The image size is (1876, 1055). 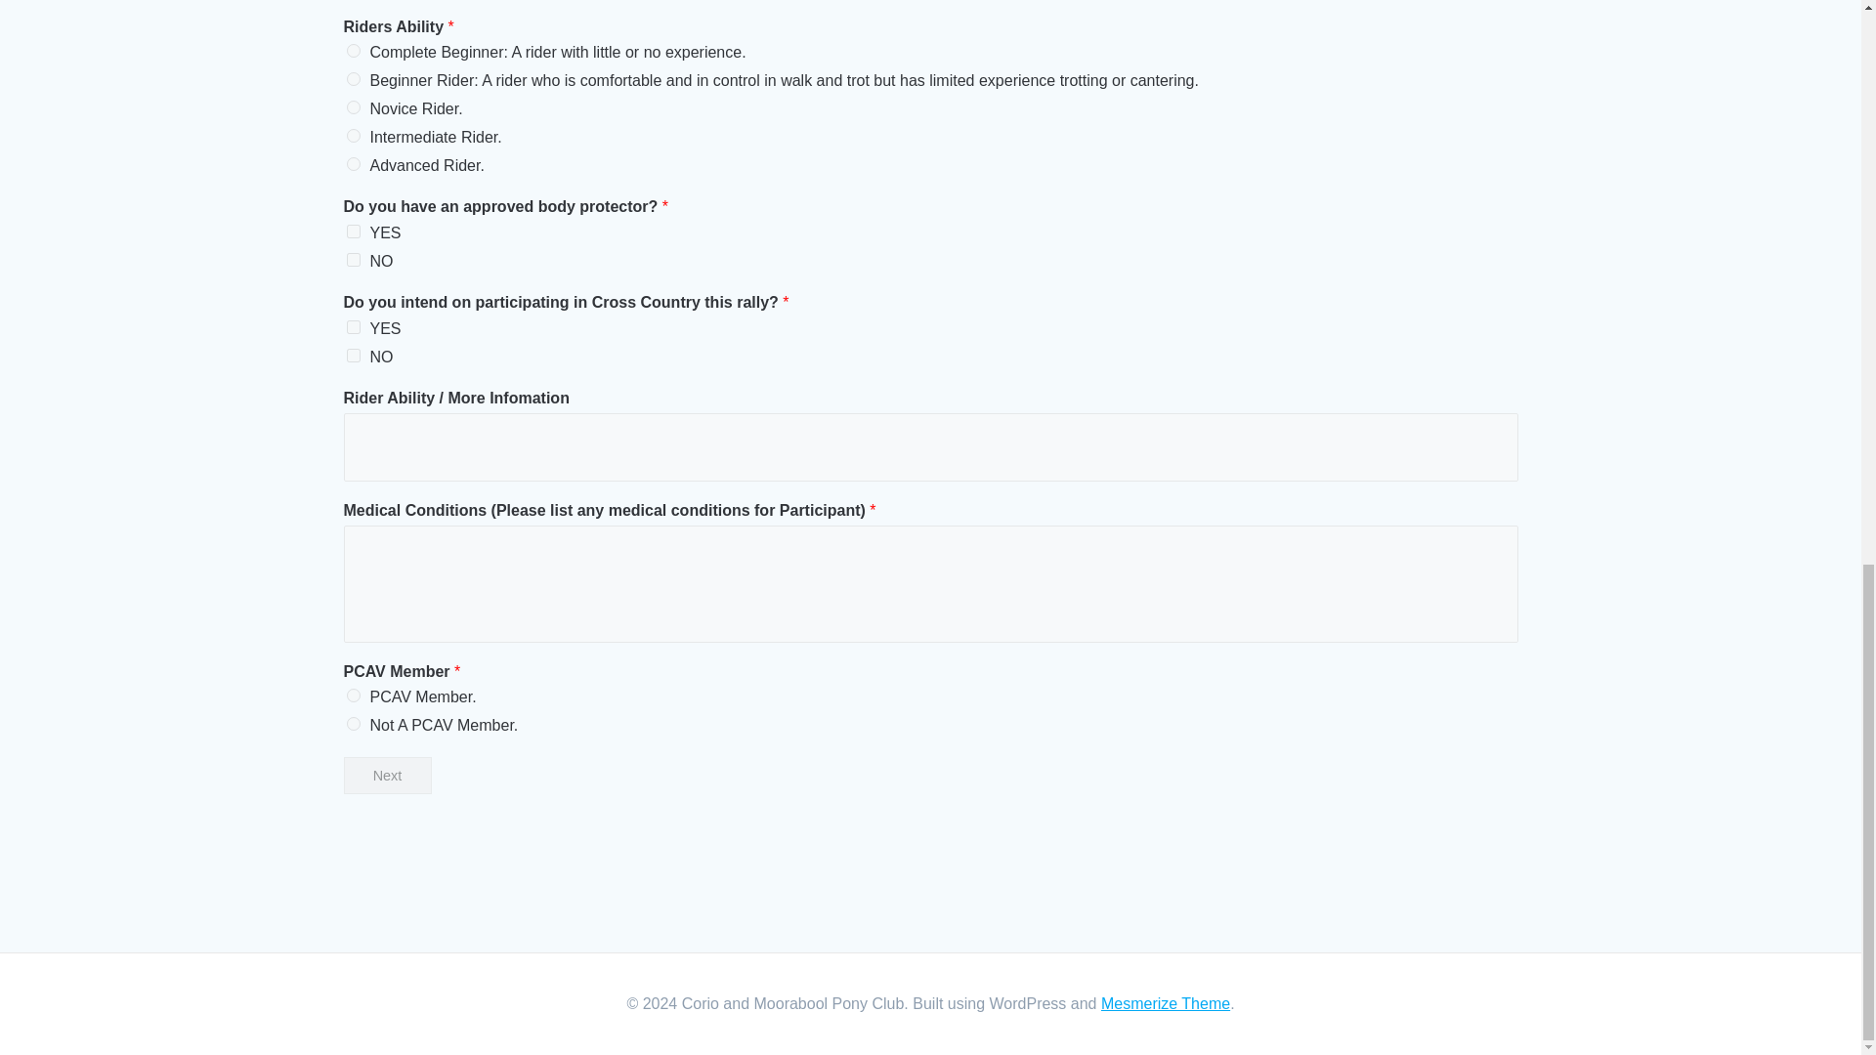 I want to click on PCAV Member., so click(x=352, y=696).